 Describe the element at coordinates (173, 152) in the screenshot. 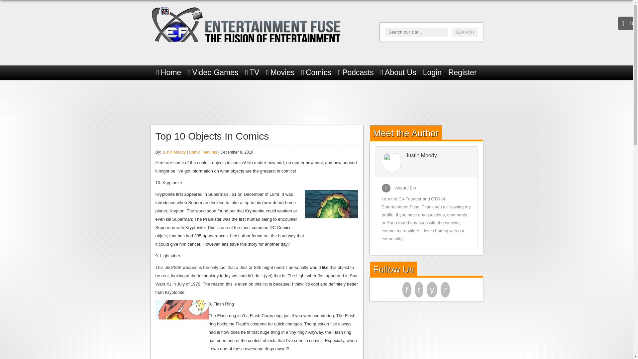

I see `Posts by Justin Moody` at that location.